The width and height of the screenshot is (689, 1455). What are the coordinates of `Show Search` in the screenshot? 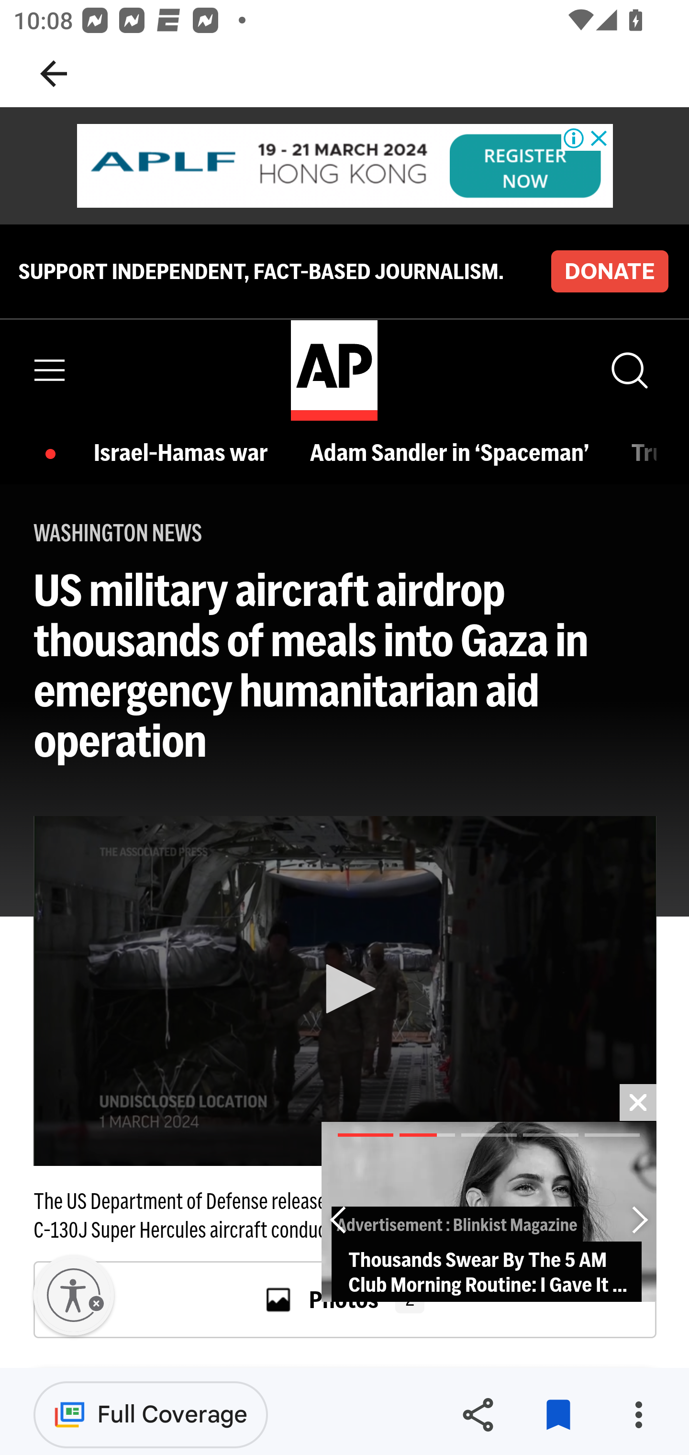 It's located at (628, 370).